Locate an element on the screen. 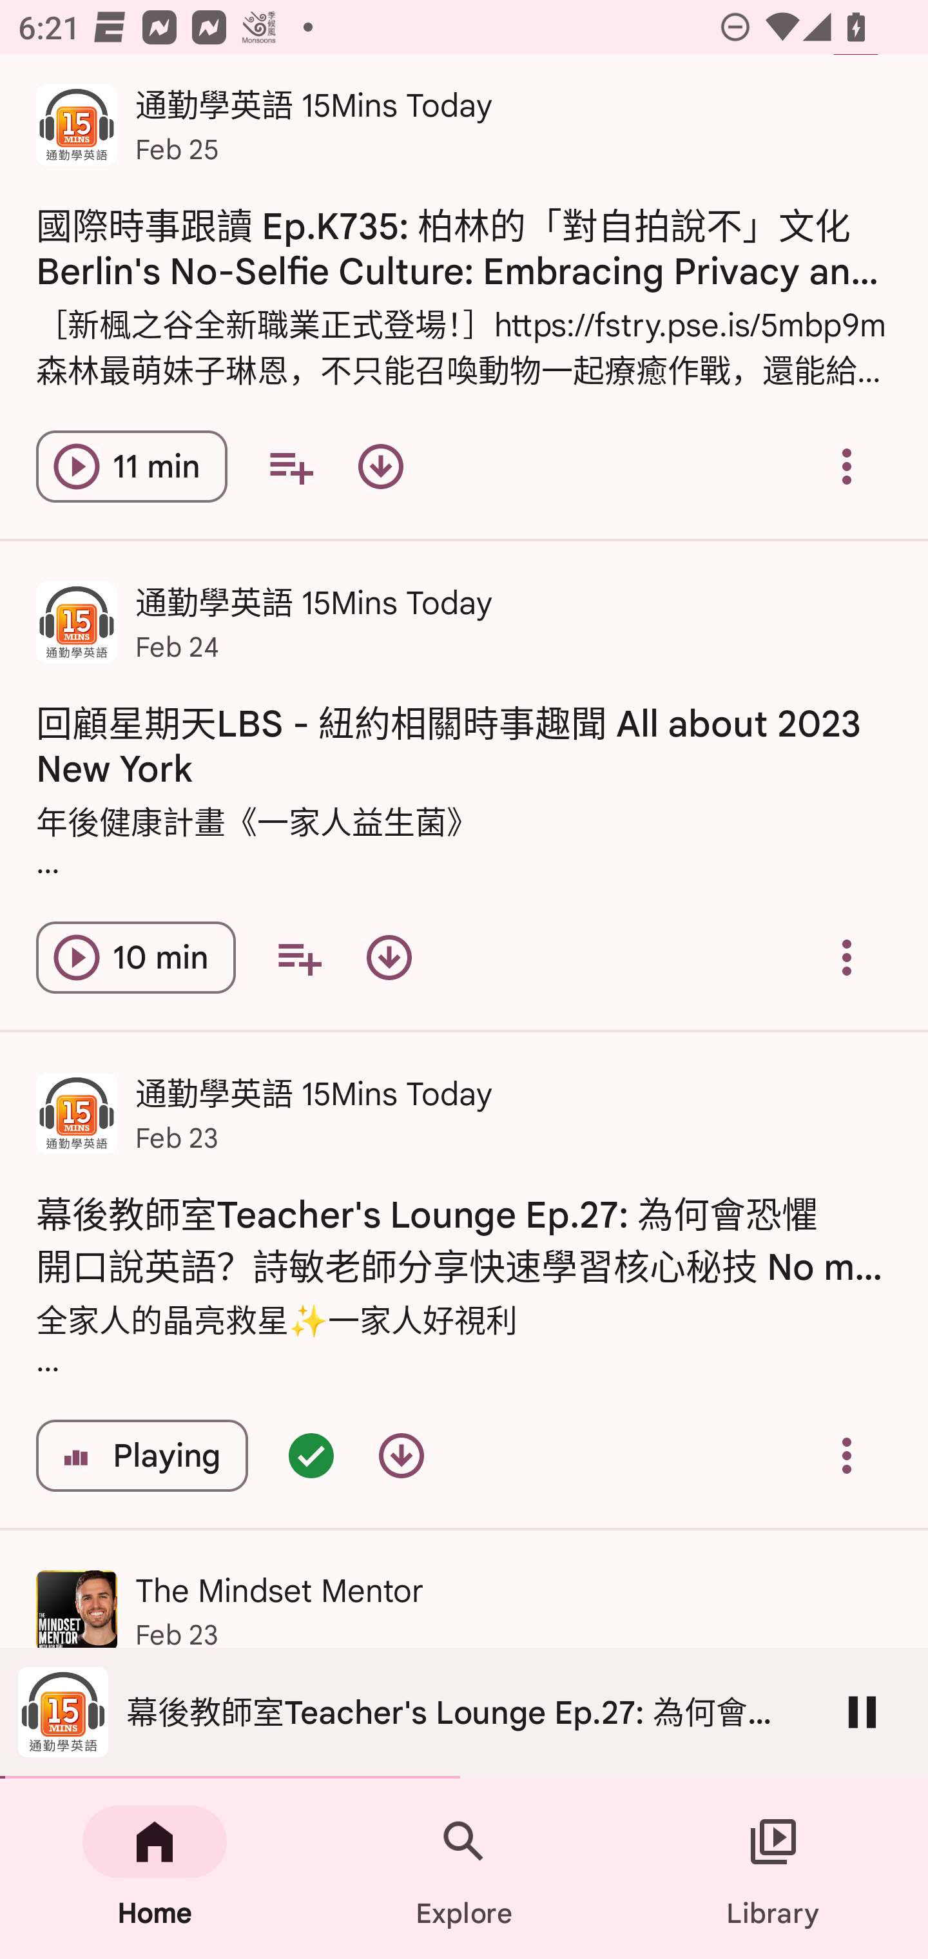 The height and width of the screenshot is (1959, 928). Download episode is located at coordinates (401, 1455).